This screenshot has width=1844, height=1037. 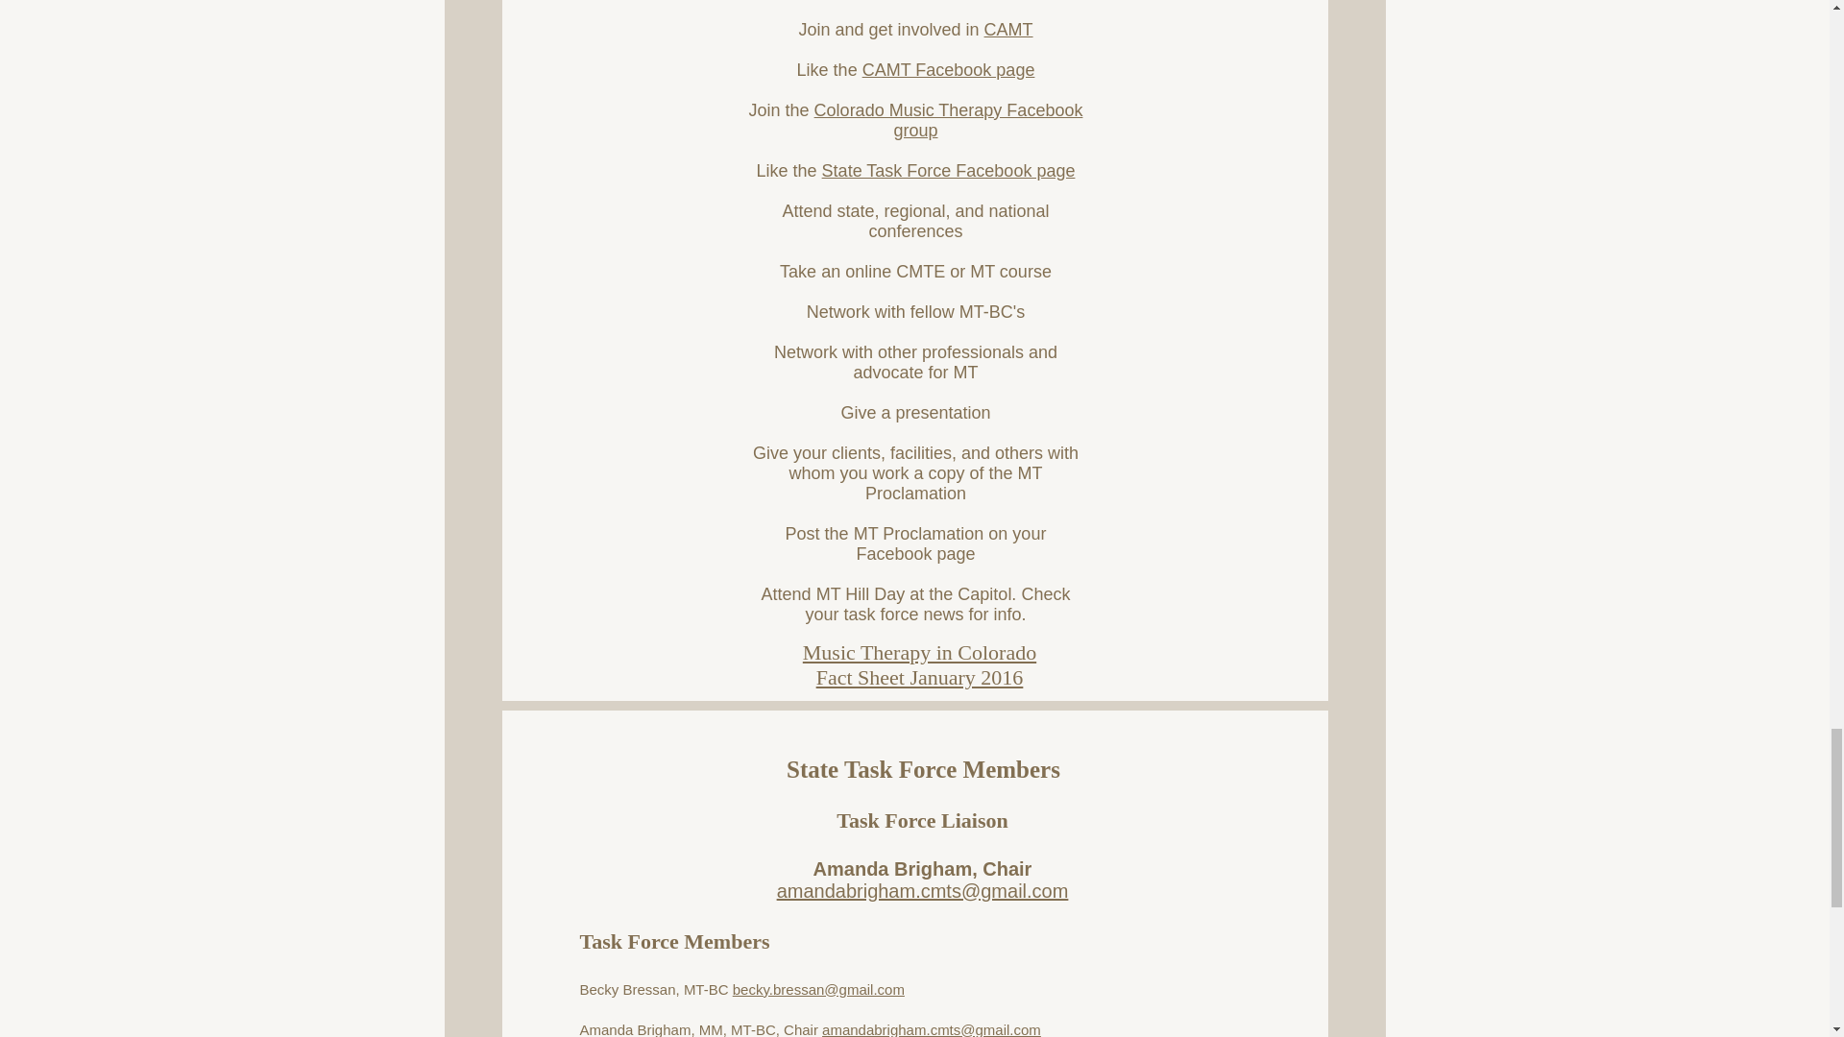 I want to click on CAMT, so click(x=1008, y=29).